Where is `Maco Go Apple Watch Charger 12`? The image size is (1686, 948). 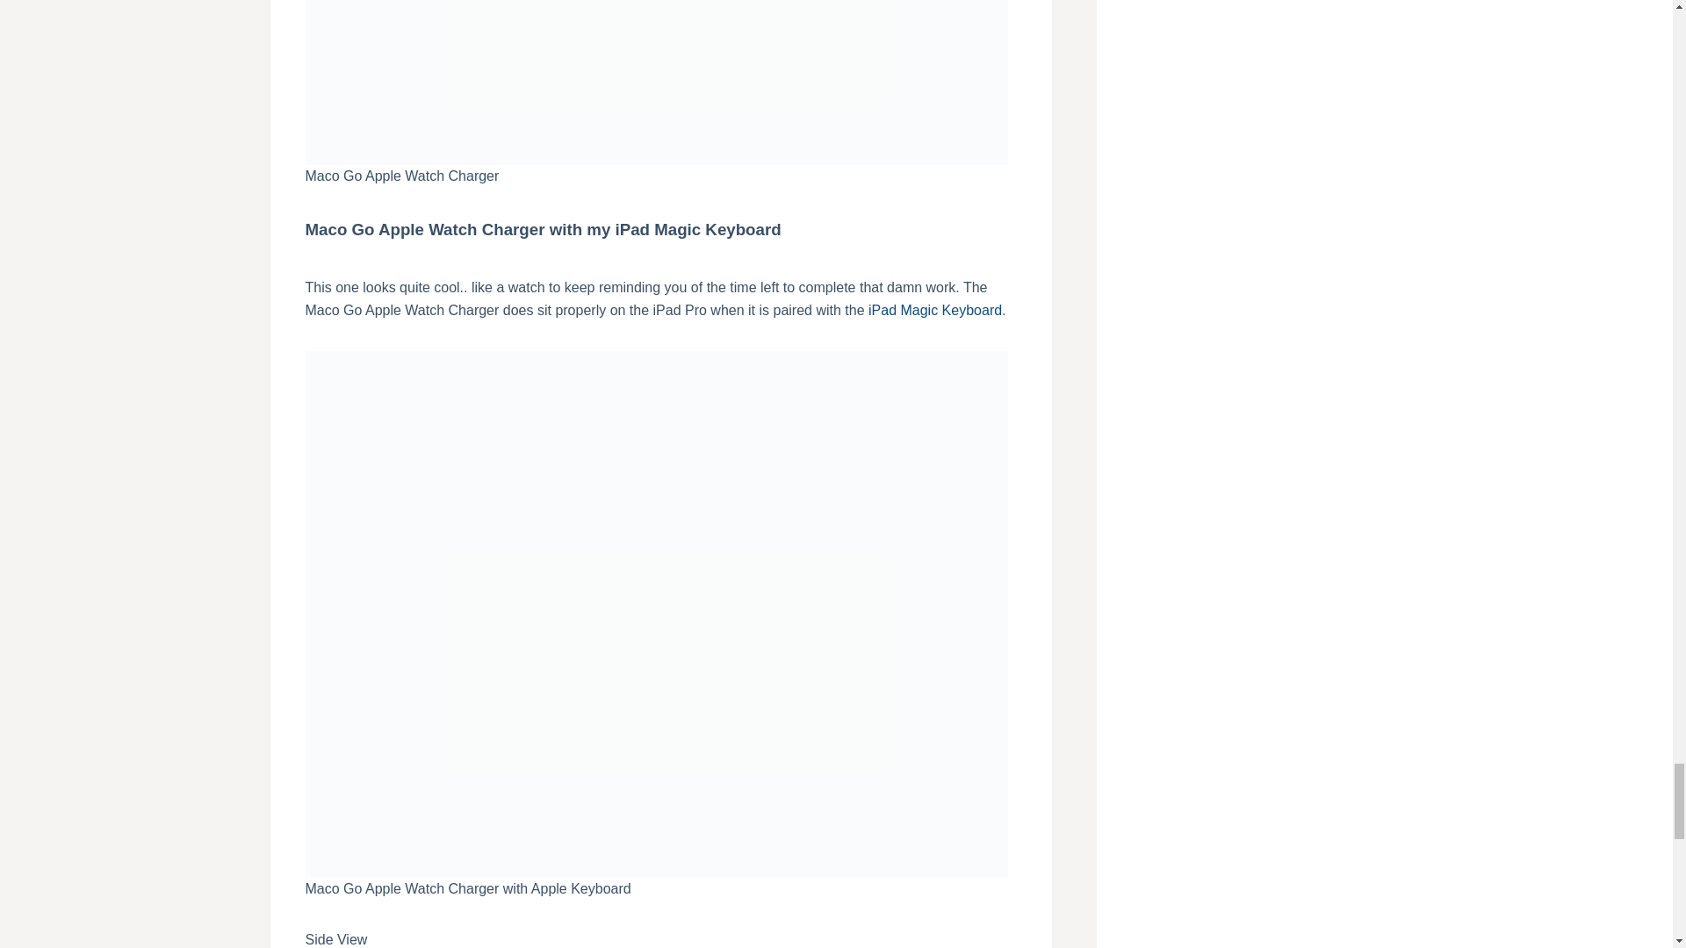 Maco Go Apple Watch Charger 12 is located at coordinates (657, 83).